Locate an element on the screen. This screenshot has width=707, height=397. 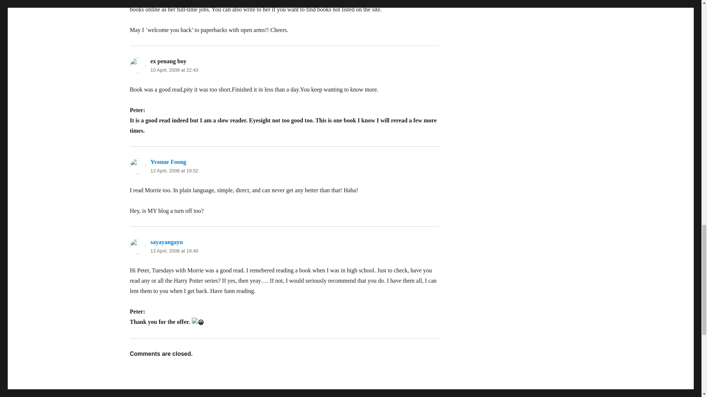
10 April, 2008 at 22:43 is located at coordinates (174, 70).